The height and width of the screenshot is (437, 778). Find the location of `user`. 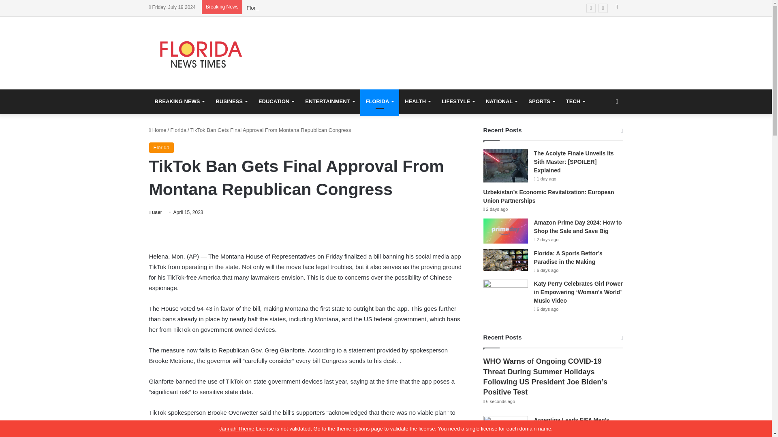

user is located at coordinates (156, 212).